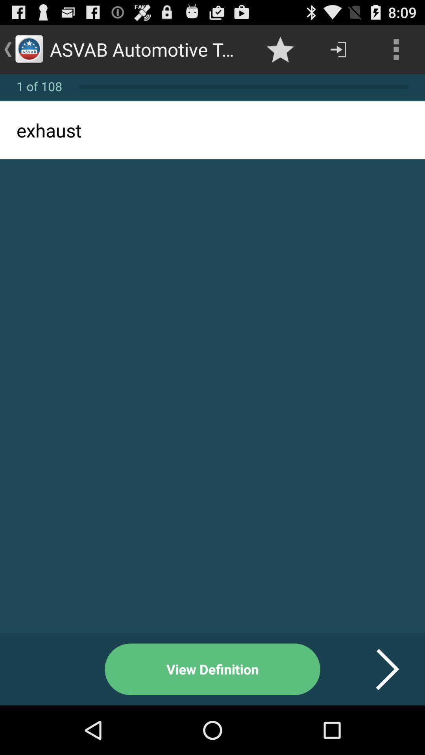 The width and height of the screenshot is (425, 755). I want to click on click the icon next to the view definition item, so click(378, 669).